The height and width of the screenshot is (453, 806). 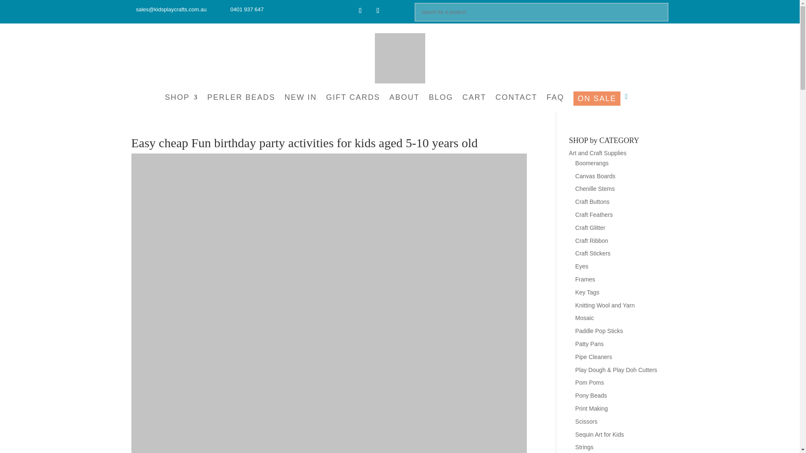 I want to click on Follow on Facebook, so click(x=360, y=11).